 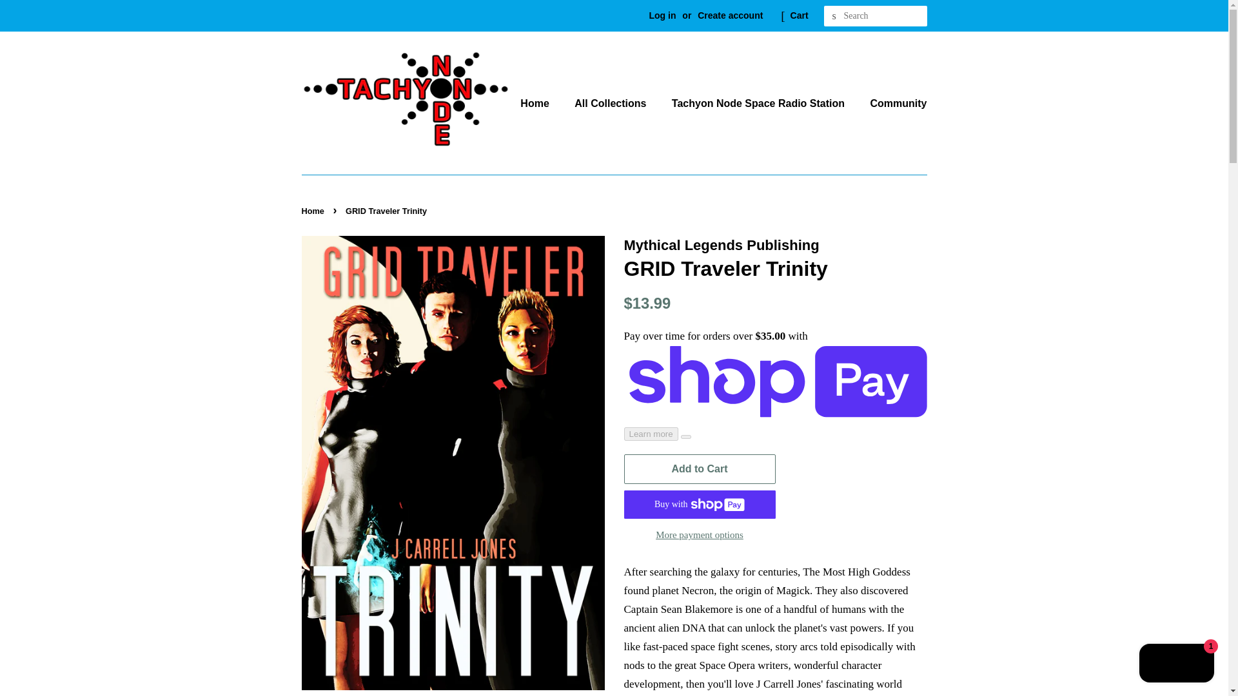 I want to click on Cart, so click(x=800, y=15).